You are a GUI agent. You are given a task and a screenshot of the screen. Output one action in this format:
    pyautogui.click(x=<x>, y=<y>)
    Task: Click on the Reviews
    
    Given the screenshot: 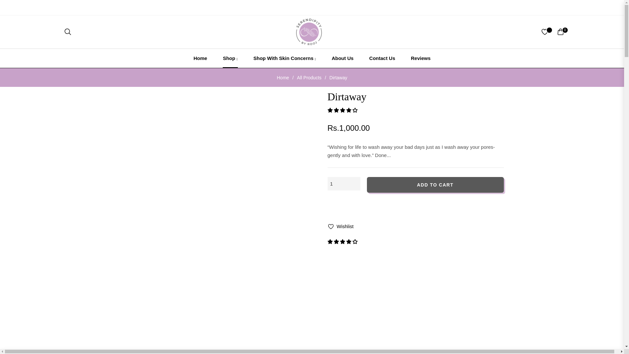 What is the action you would take?
    pyautogui.click(x=421, y=58)
    